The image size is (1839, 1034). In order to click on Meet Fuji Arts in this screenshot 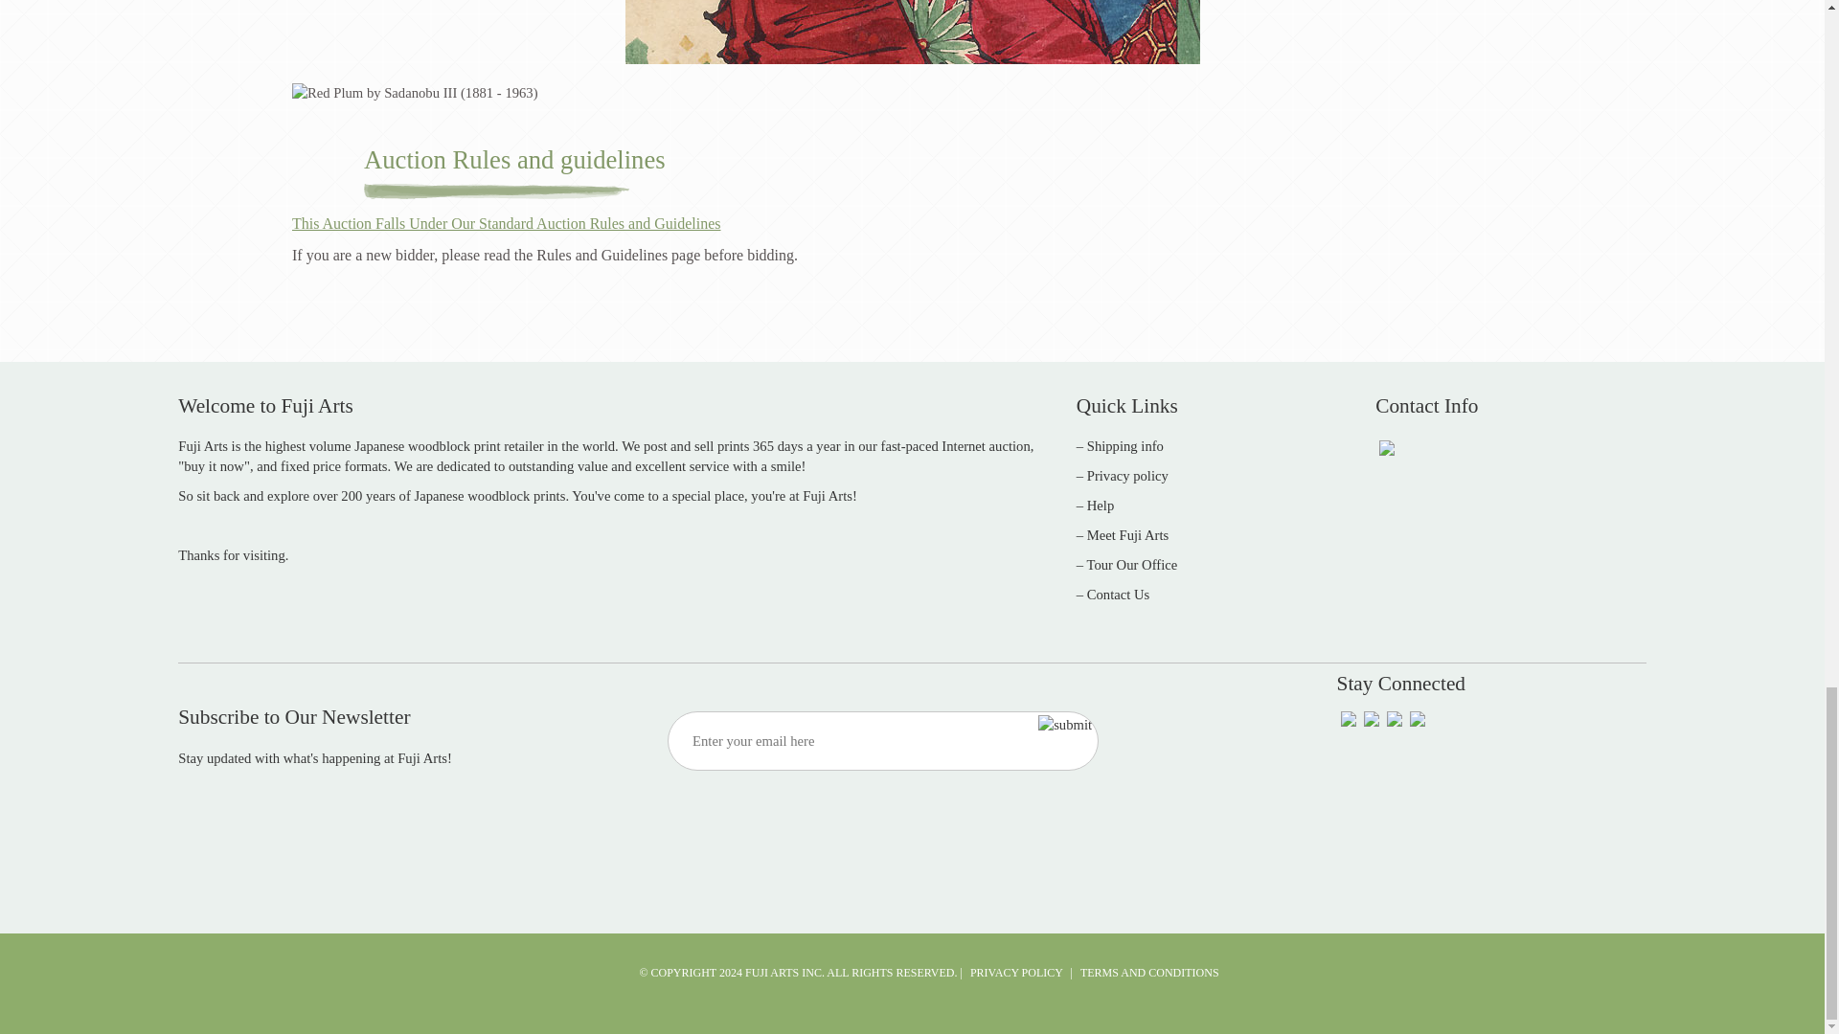, I will do `click(1128, 534)`.